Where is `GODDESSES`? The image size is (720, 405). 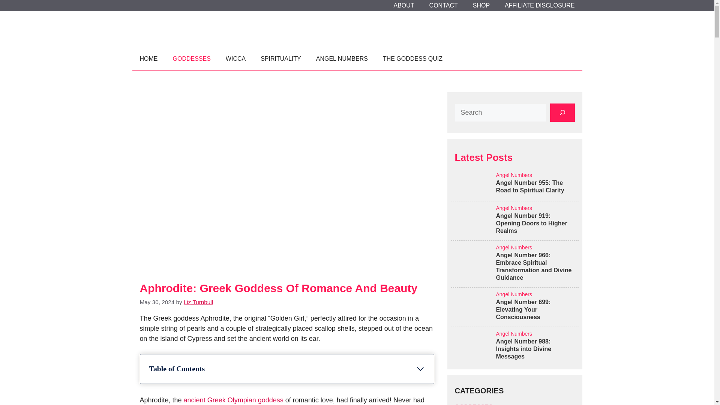 GODDESSES is located at coordinates (191, 58).